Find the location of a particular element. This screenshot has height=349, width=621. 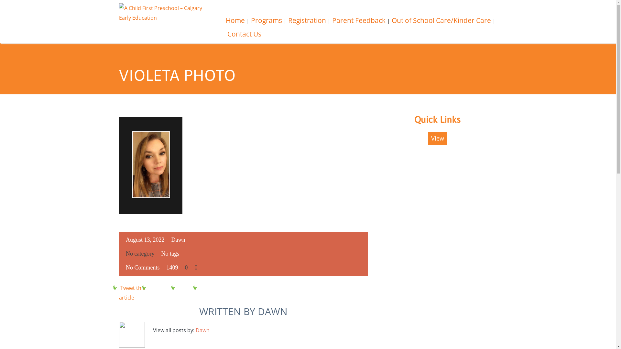

Home is located at coordinates (235, 24).